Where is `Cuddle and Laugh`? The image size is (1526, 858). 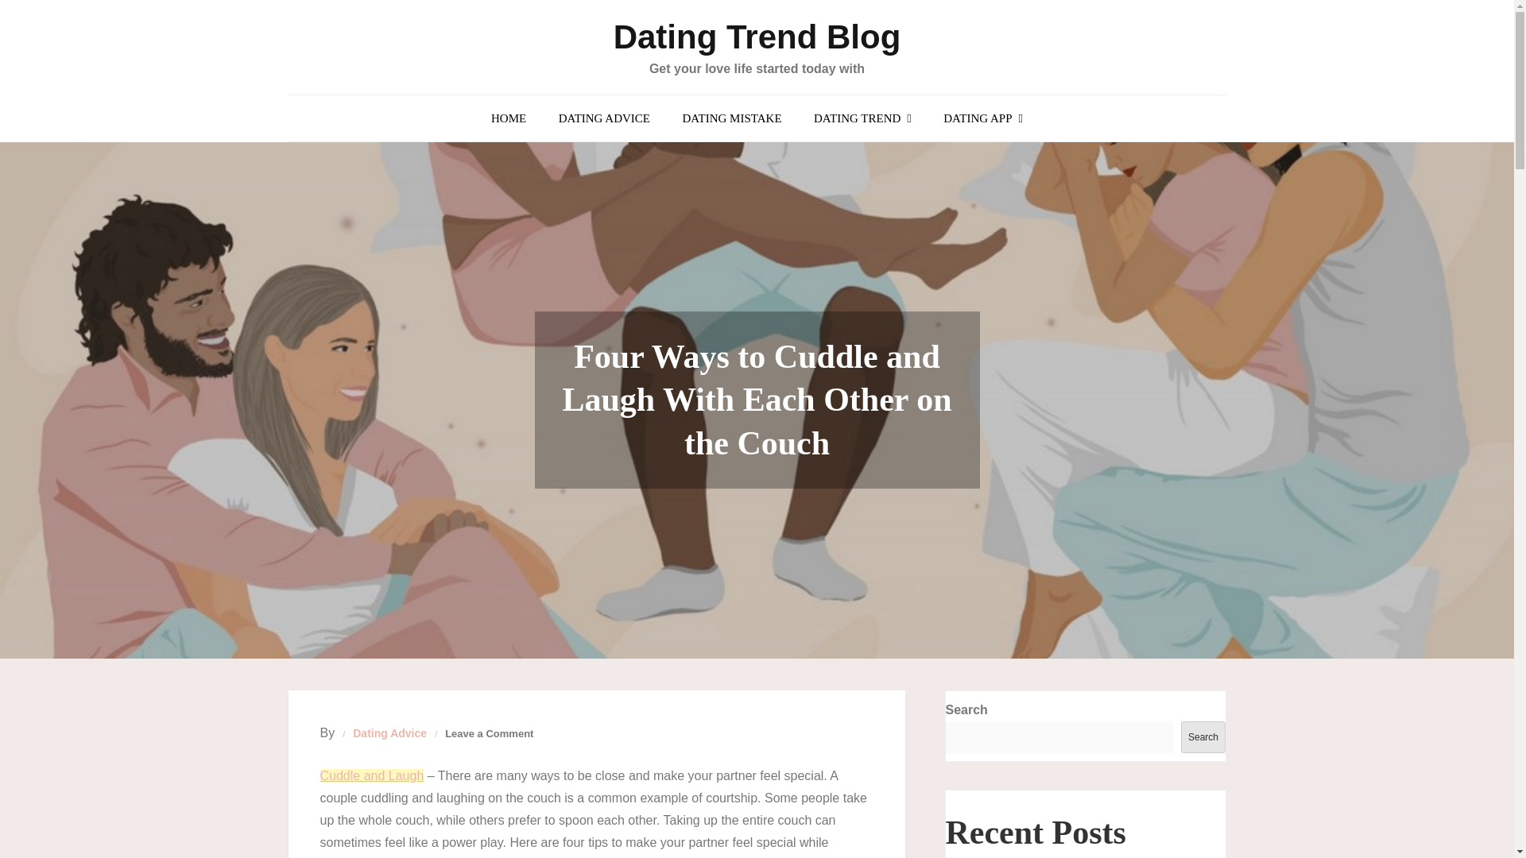 Cuddle and Laugh is located at coordinates (371, 775).